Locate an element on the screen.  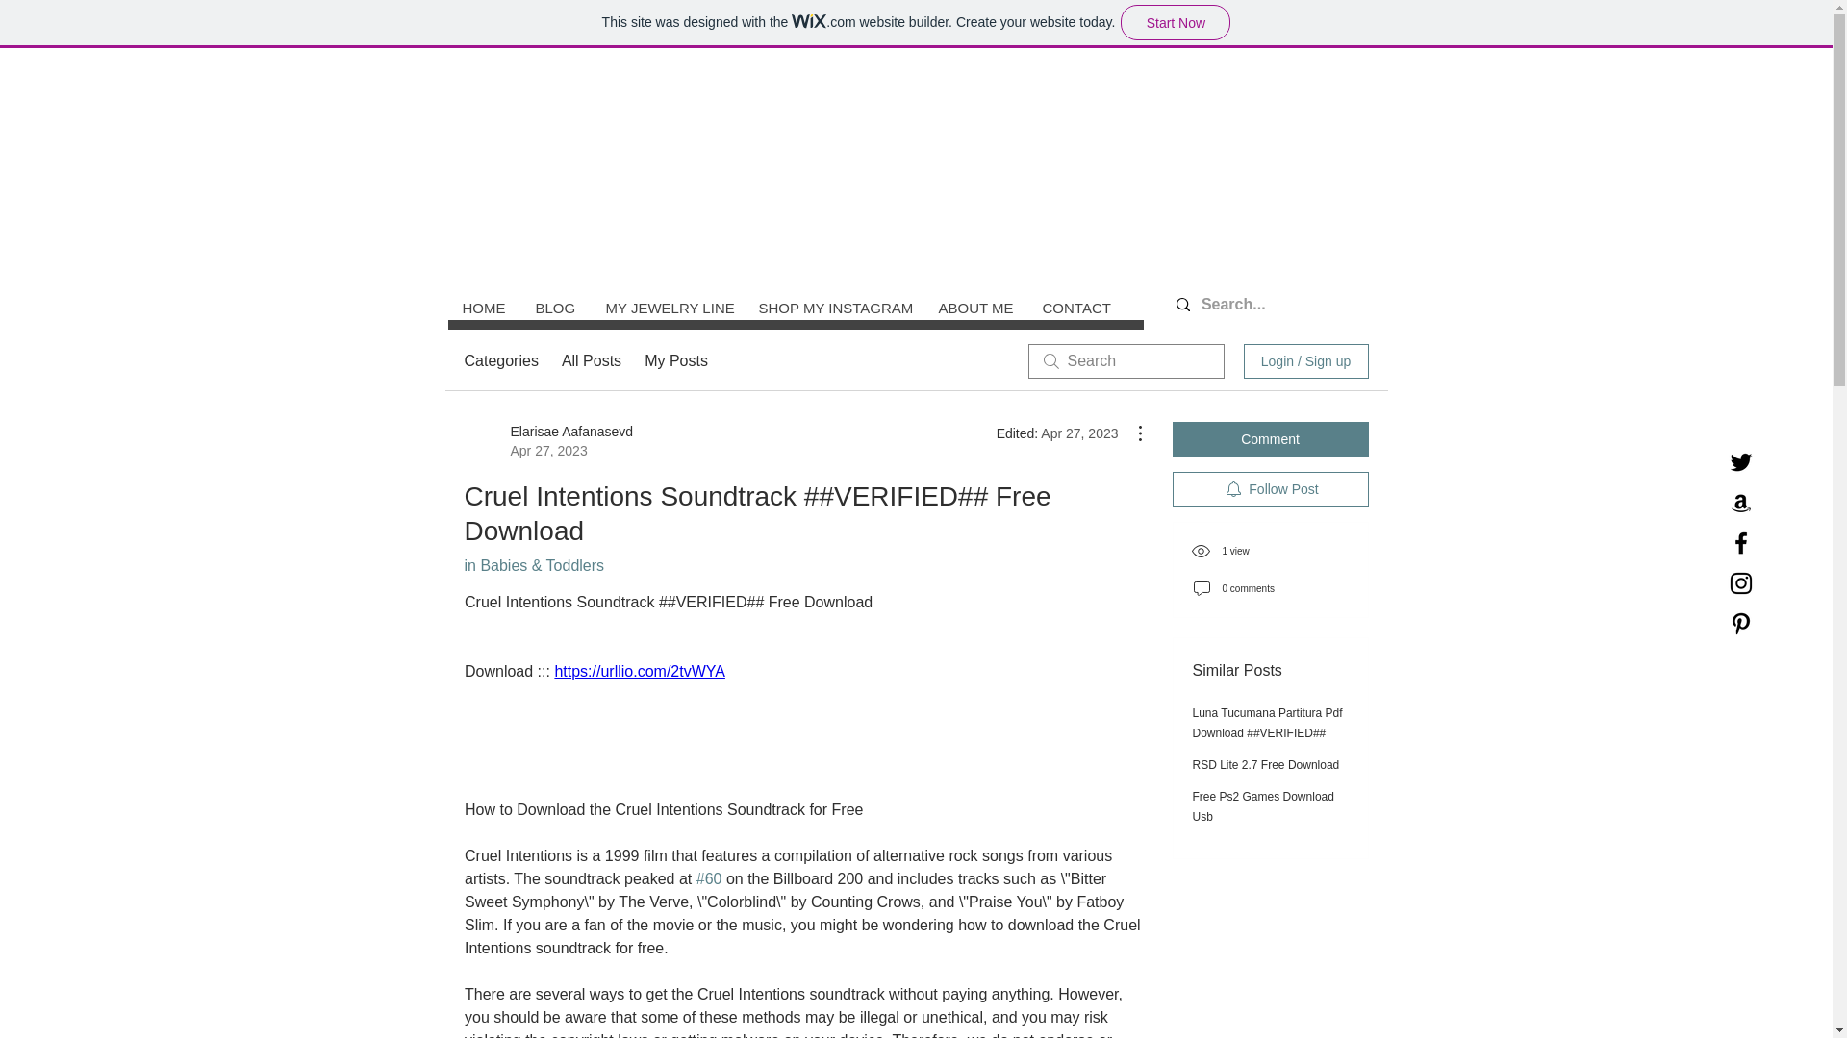
MY JEWELRY LINE is located at coordinates (668, 308).